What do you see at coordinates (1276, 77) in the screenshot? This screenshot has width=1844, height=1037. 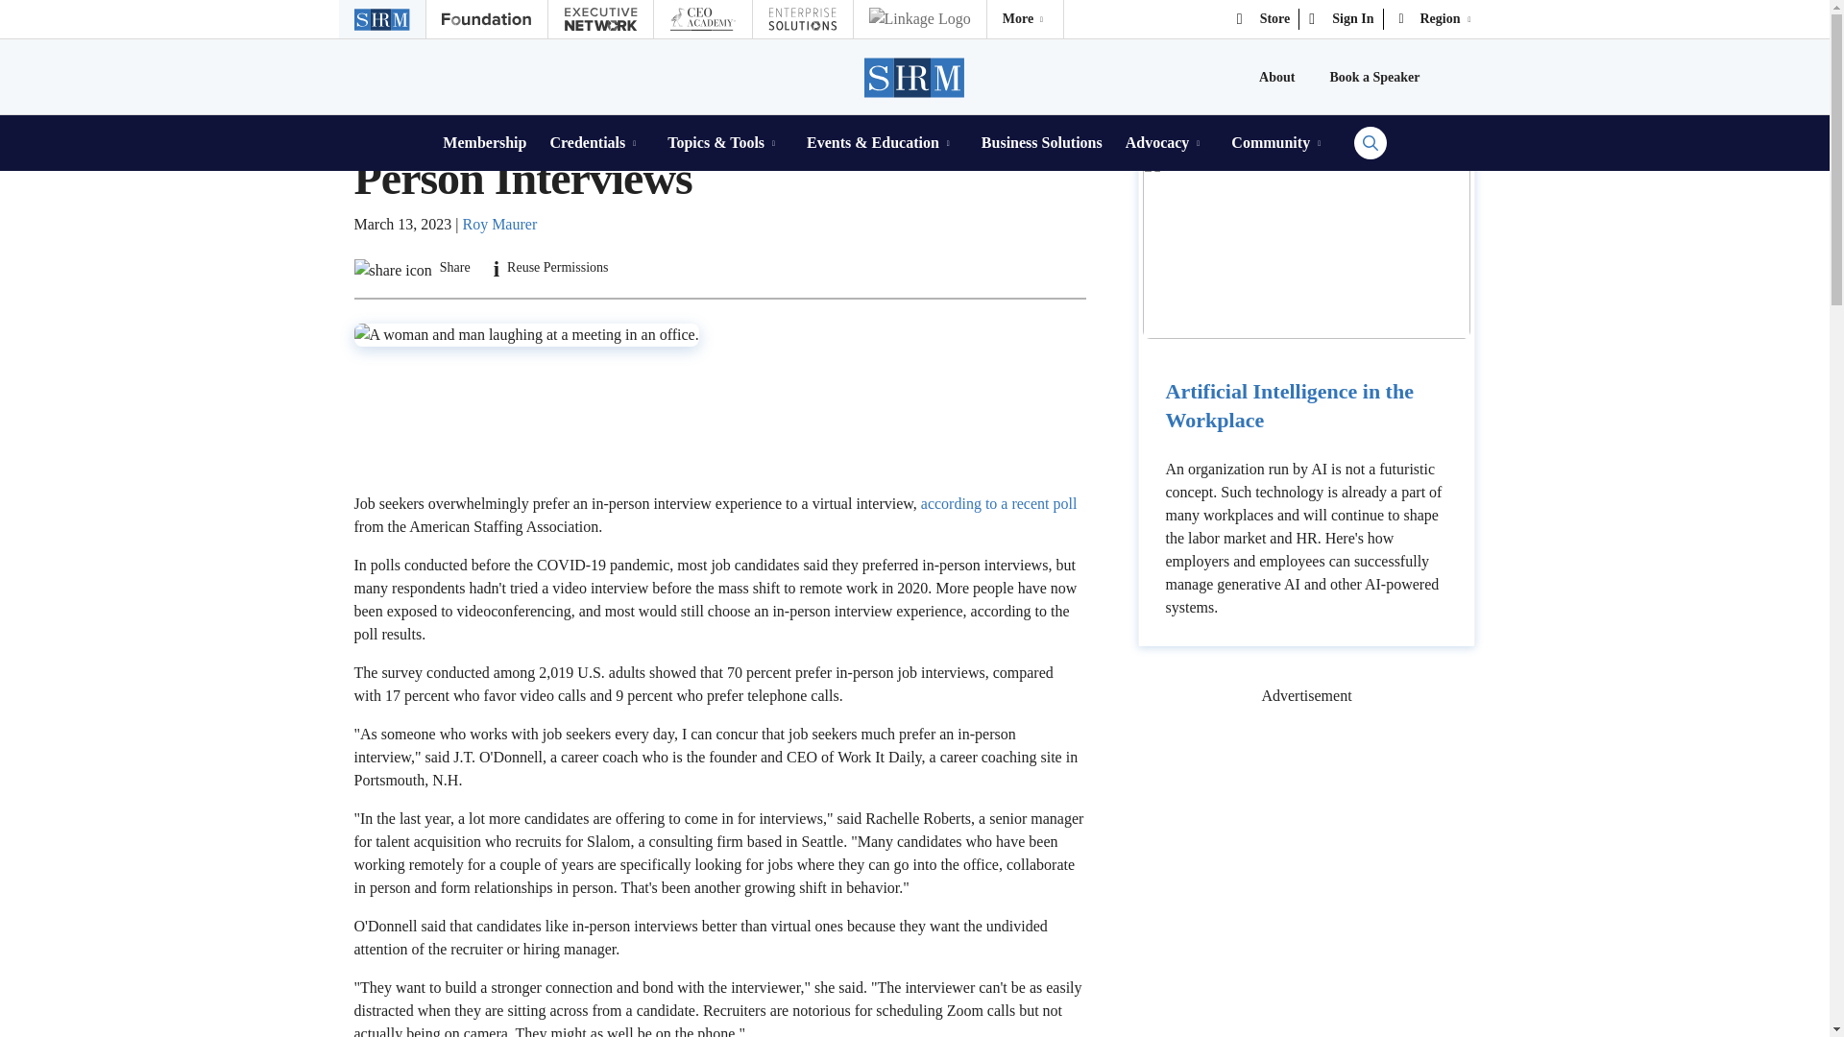 I see `About` at bounding box center [1276, 77].